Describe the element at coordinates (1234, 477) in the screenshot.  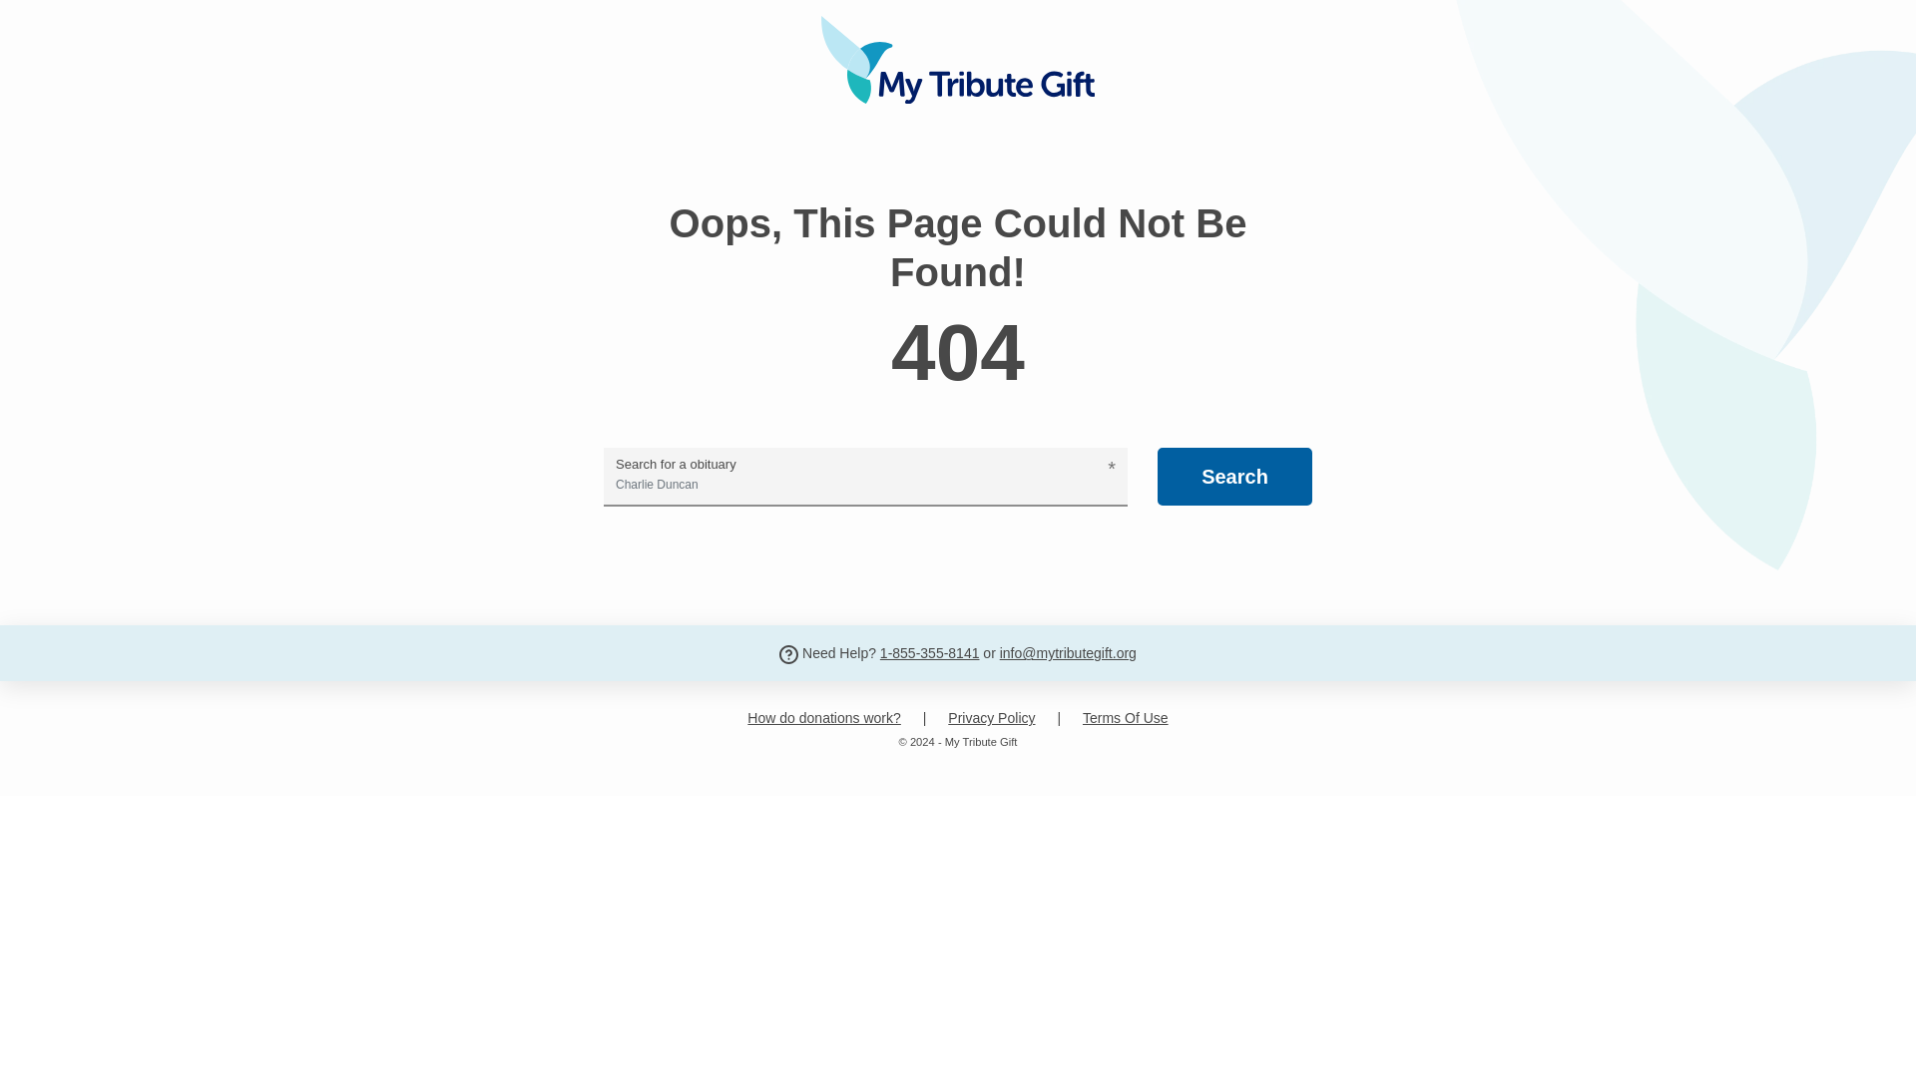
I see `Search` at that location.